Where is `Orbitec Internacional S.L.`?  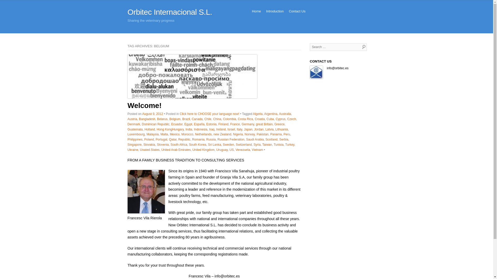
Orbitec Internacional S.L. is located at coordinates (170, 12).